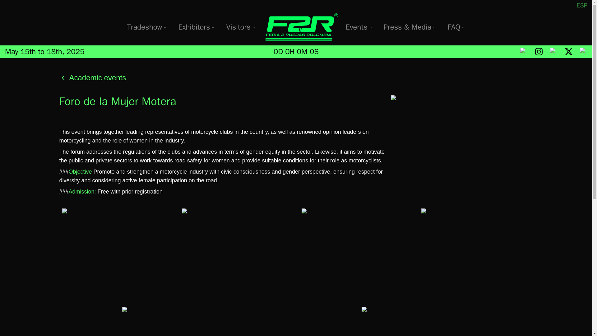 This screenshot has height=336, width=597. Describe the element at coordinates (241, 27) in the screenshot. I see `Visitors` at that location.